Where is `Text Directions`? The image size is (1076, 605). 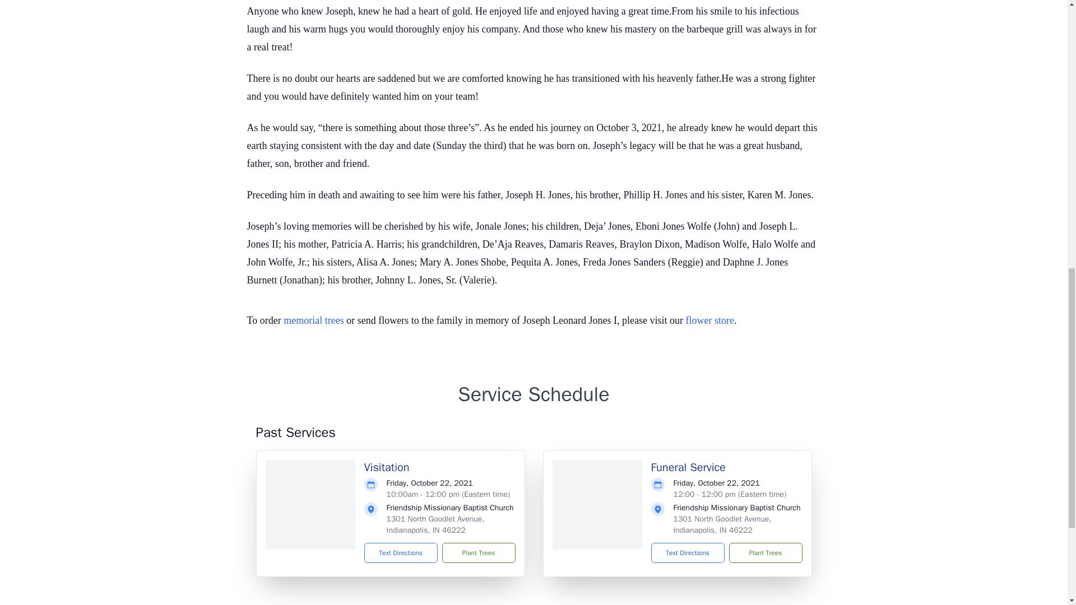
Text Directions is located at coordinates (401, 552).